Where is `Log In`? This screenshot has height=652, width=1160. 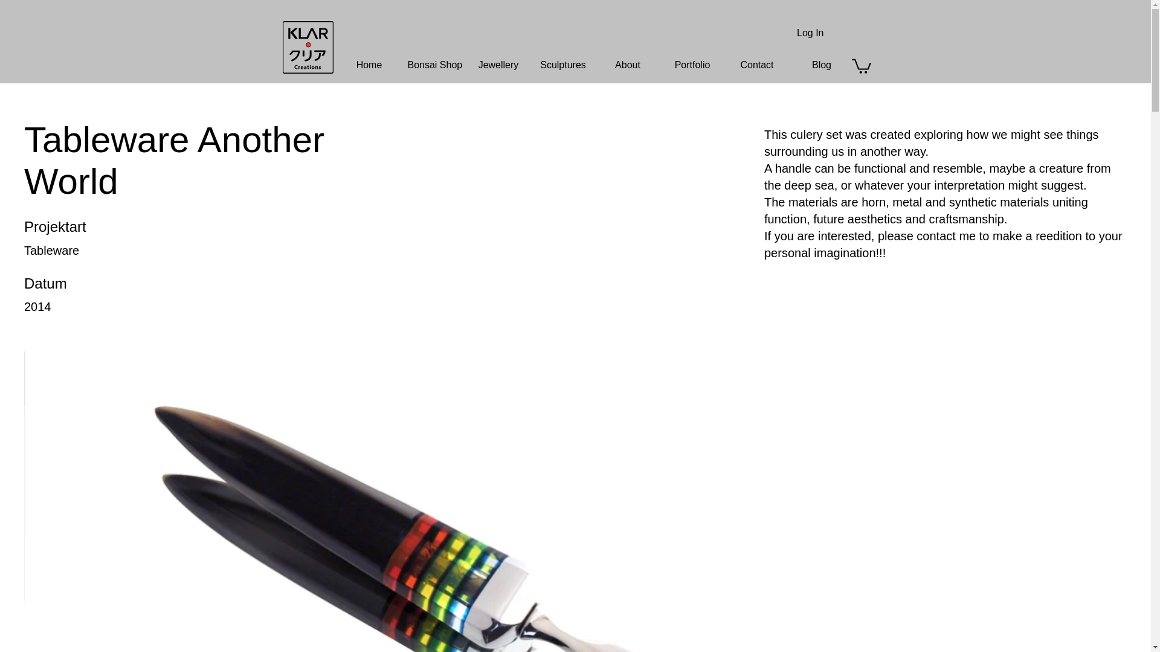
Log In is located at coordinates (810, 33).